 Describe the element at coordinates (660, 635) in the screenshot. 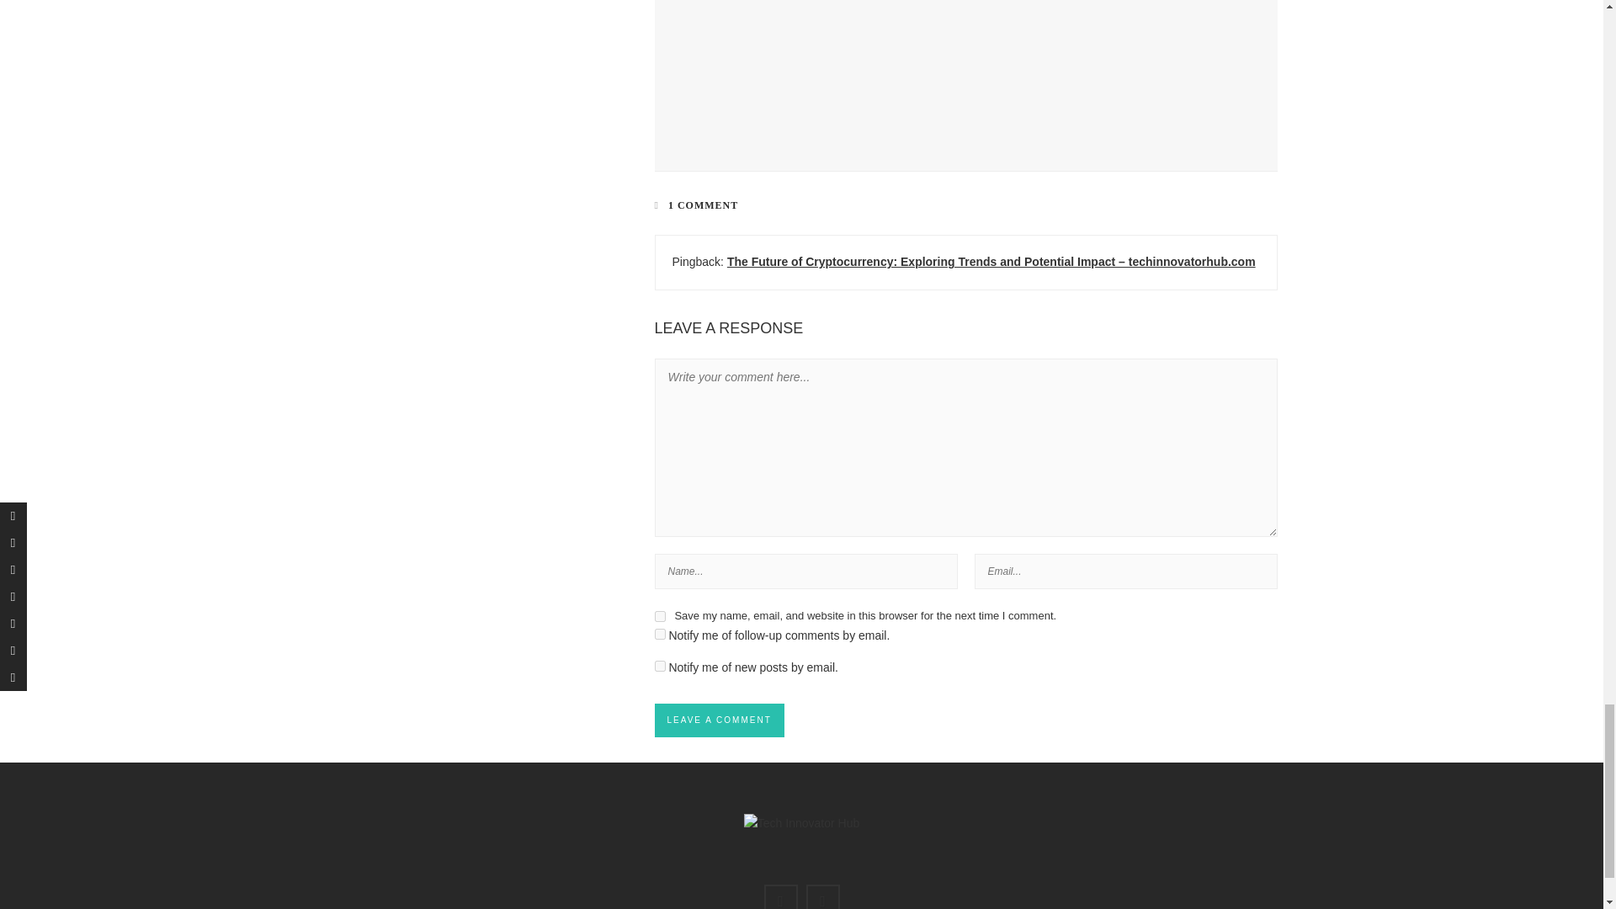

I see `subscribe` at that location.